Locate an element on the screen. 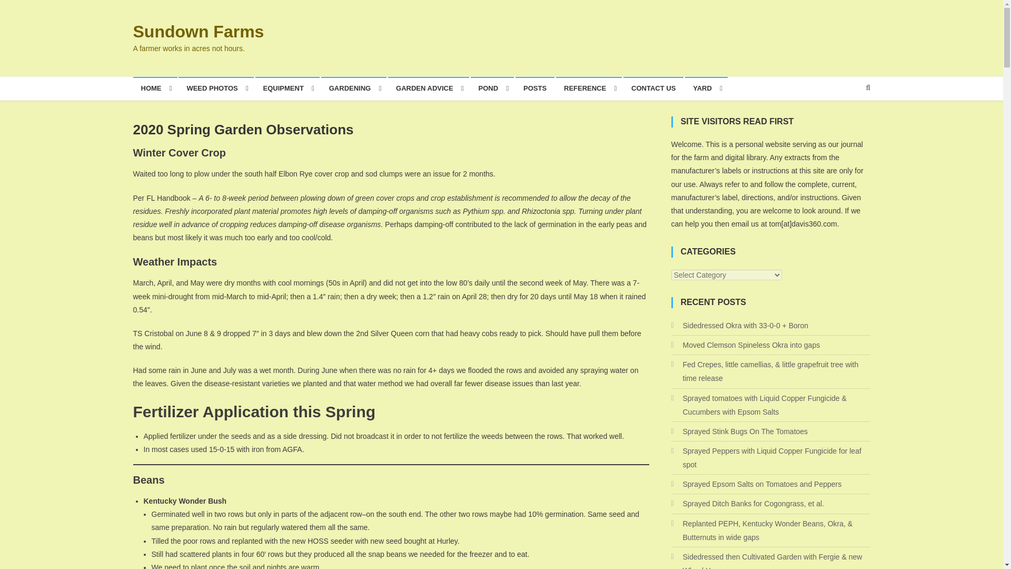  HOME is located at coordinates (155, 89).